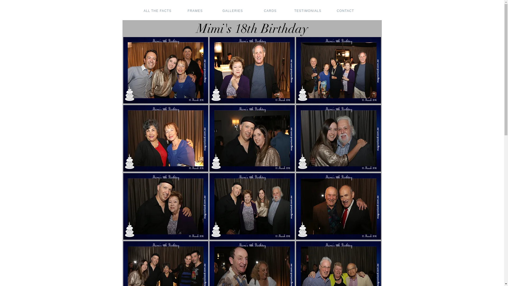 This screenshot has height=286, width=508. Describe the element at coordinates (196, 11) in the screenshot. I see `FRAMES` at that location.